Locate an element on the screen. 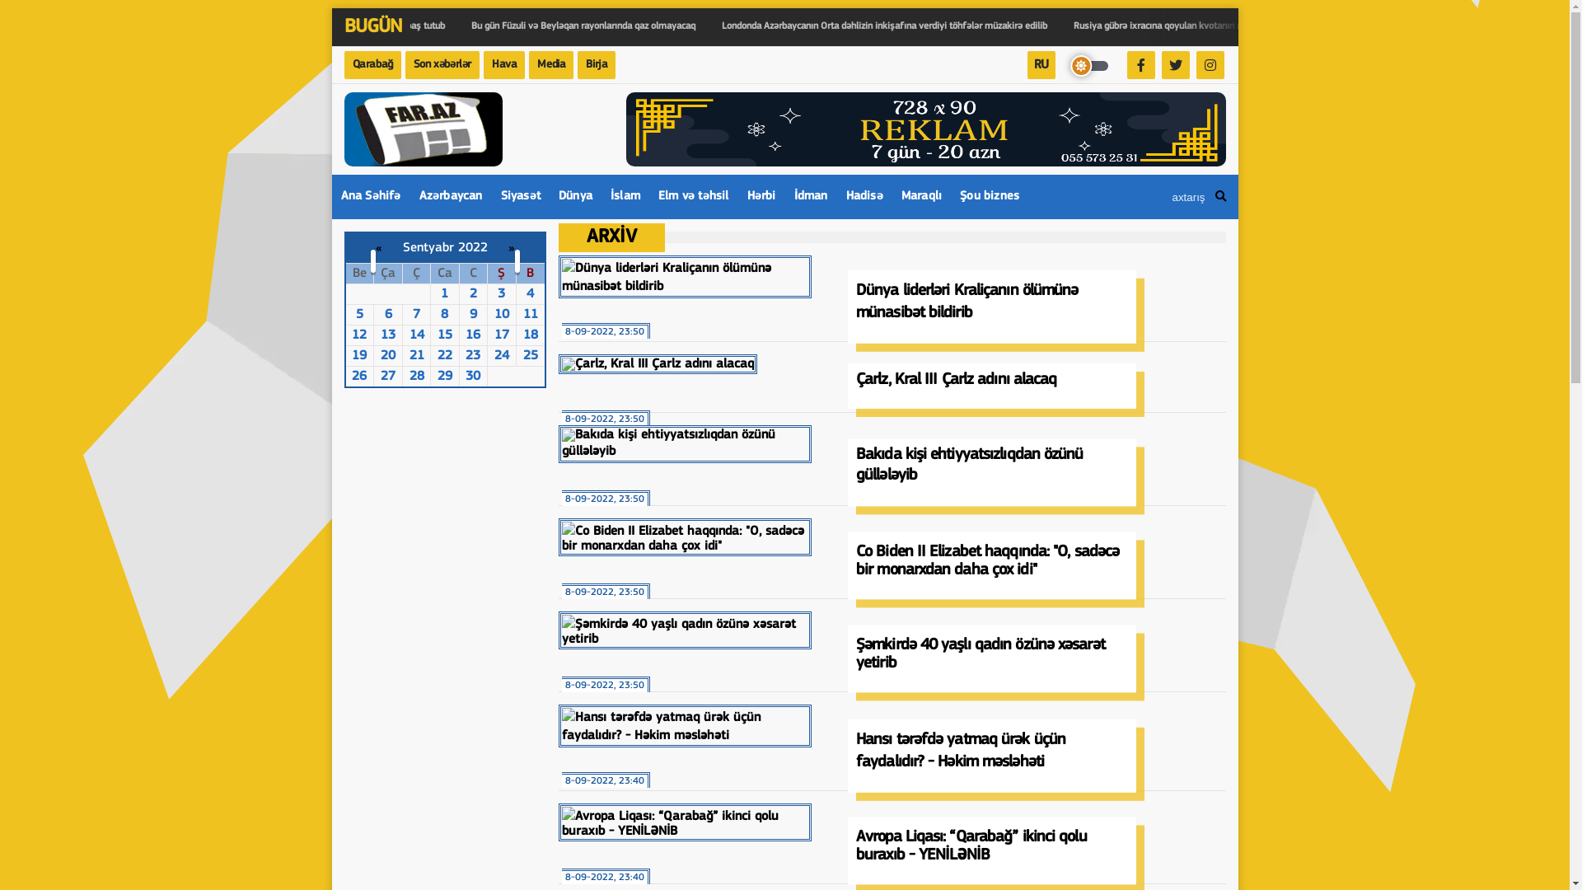 The height and width of the screenshot is (890, 1582). 8-09-2022, 23:50 is located at coordinates (686, 630).